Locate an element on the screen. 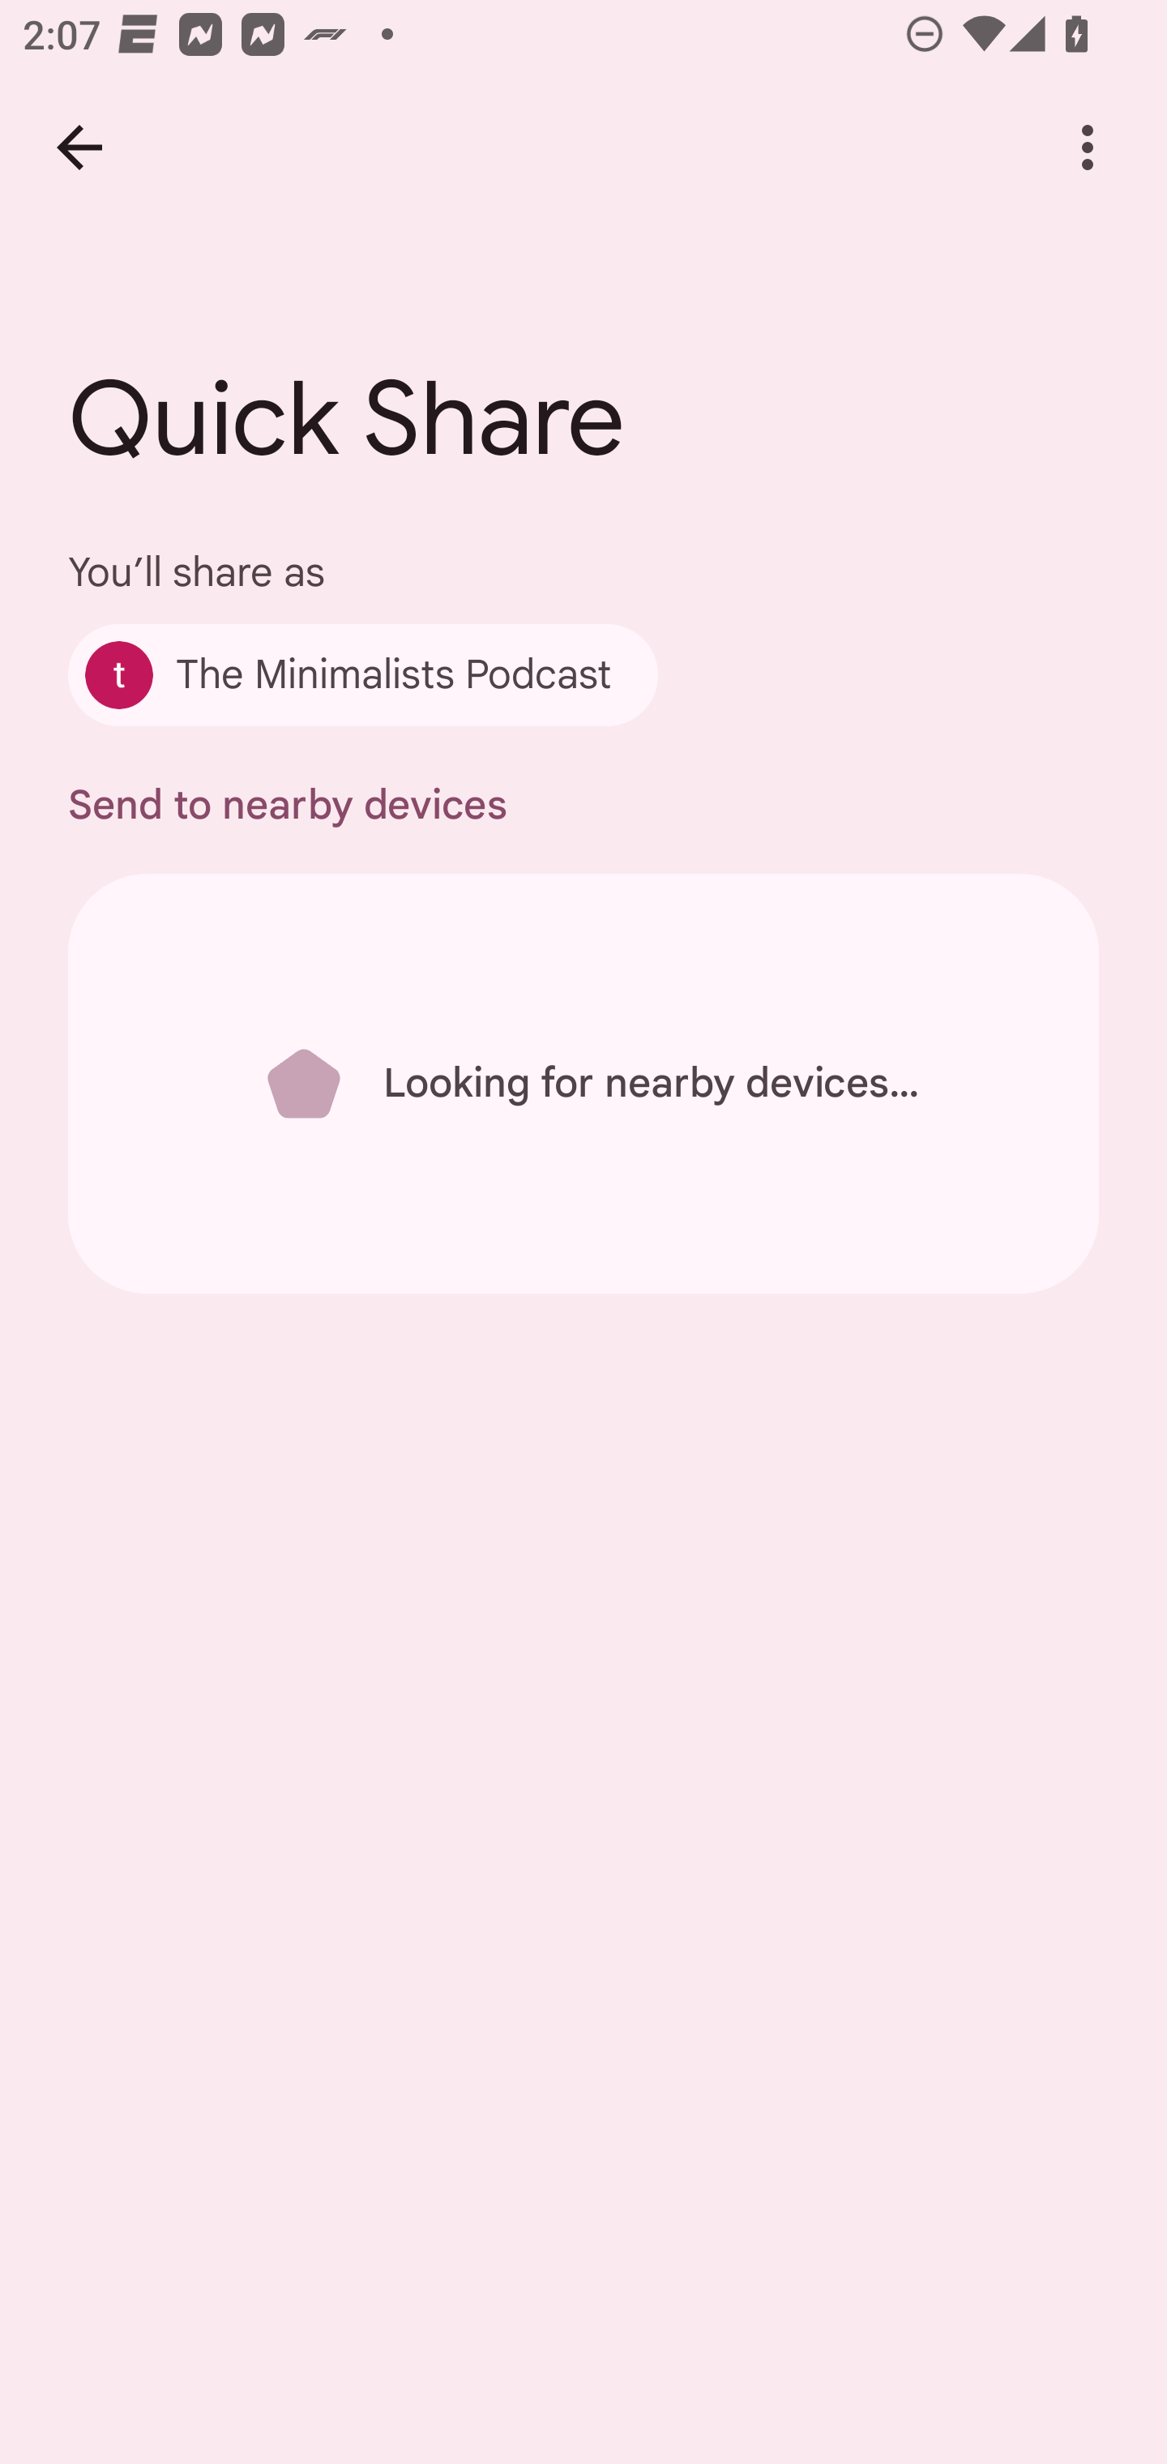 This screenshot has width=1167, height=2464. More is located at coordinates (1088, 148).